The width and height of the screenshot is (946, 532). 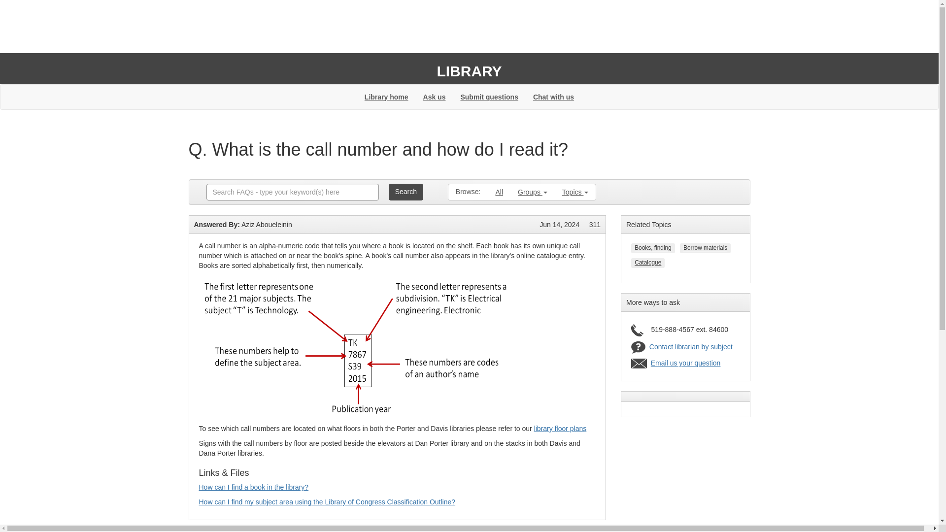 What do you see at coordinates (532, 192) in the screenshot?
I see `Groups` at bounding box center [532, 192].